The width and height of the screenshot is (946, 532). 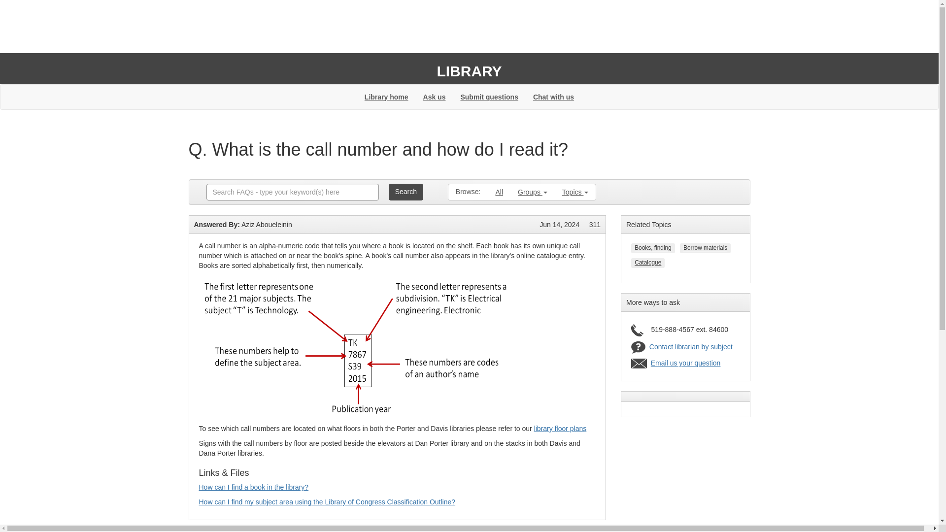 What do you see at coordinates (532, 192) in the screenshot?
I see `Groups` at bounding box center [532, 192].